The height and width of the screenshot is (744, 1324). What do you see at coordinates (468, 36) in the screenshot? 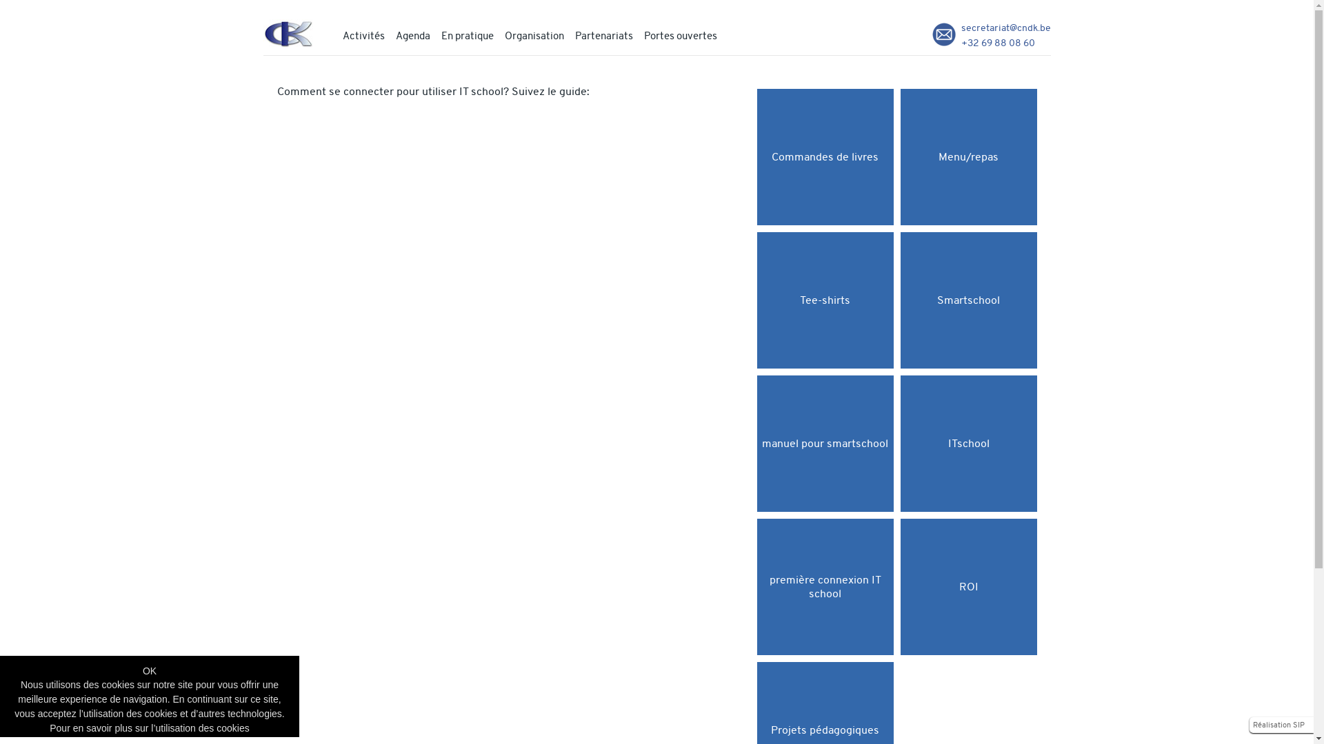
I see `En pratique` at bounding box center [468, 36].